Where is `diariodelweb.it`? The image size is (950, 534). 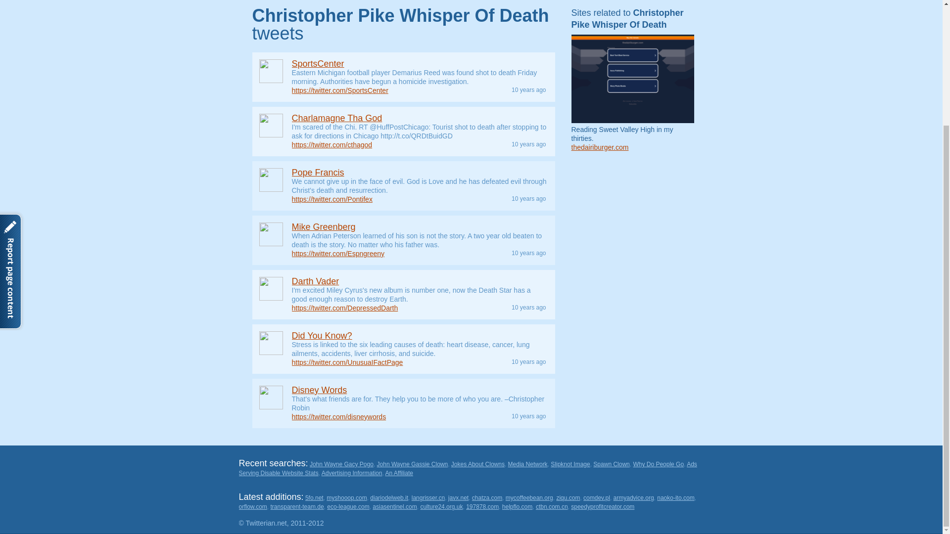
diariodelweb.it is located at coordinates (389, 498).